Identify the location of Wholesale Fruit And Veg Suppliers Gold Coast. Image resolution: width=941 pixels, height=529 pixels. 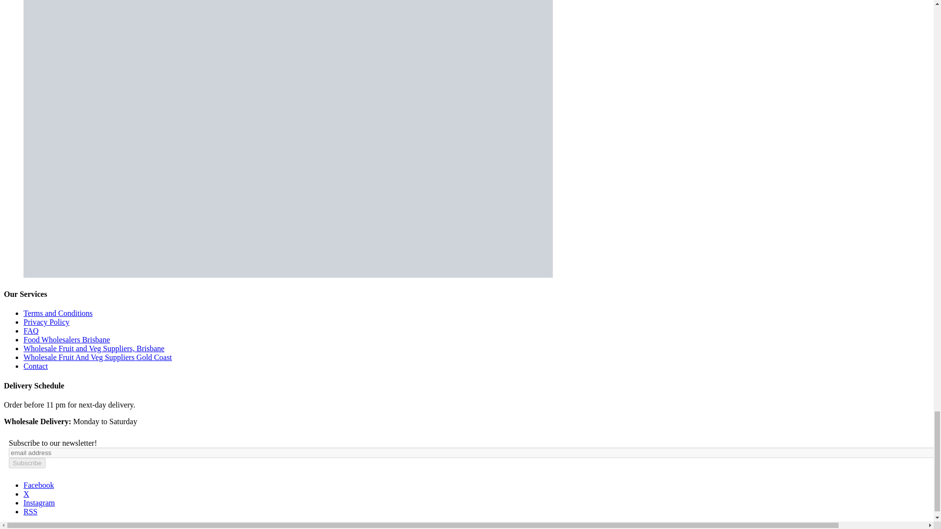
(98, 357).